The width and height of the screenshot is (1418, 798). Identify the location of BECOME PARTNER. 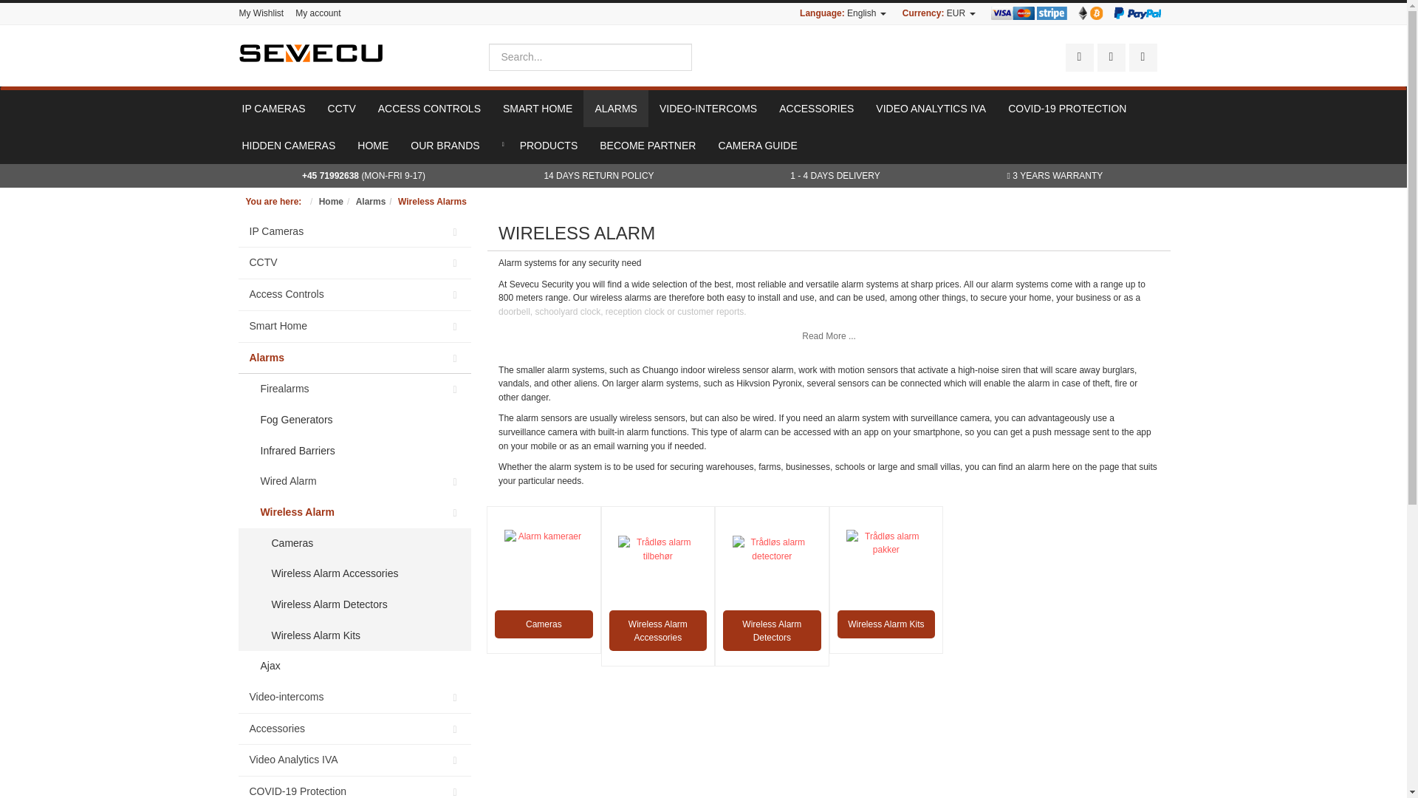
(647, 145).